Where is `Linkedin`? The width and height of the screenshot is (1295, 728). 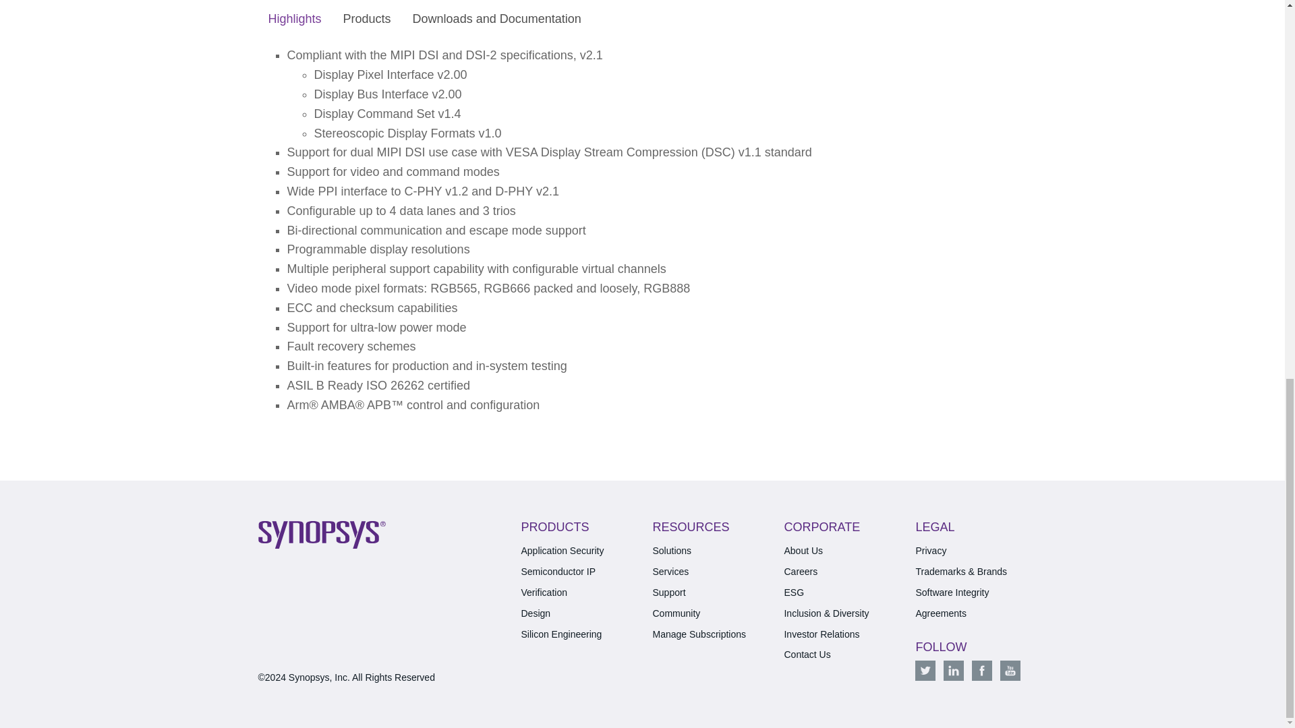
Linkedin is located at coordinates (954, 670).